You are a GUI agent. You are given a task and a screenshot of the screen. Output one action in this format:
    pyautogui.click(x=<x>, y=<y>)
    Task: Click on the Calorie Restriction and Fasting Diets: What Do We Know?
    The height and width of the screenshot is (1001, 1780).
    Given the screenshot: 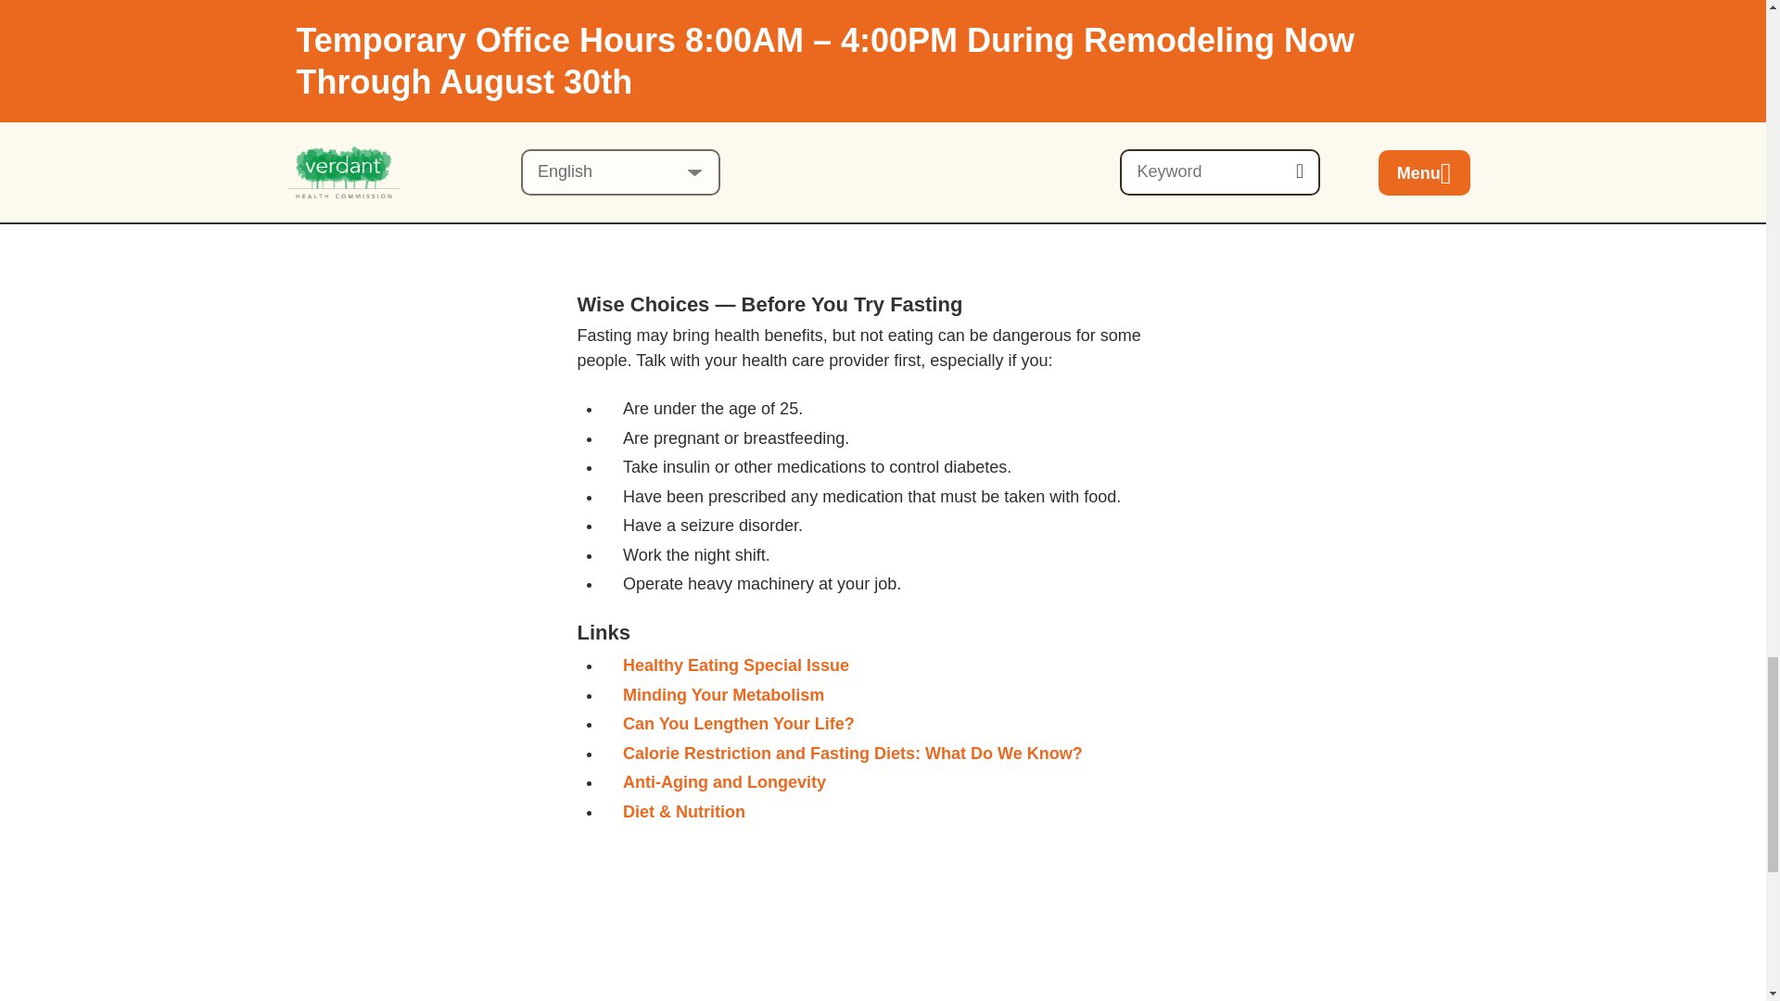 What is the action you would take?
    pyautogui.click(x=853, y=753)
    